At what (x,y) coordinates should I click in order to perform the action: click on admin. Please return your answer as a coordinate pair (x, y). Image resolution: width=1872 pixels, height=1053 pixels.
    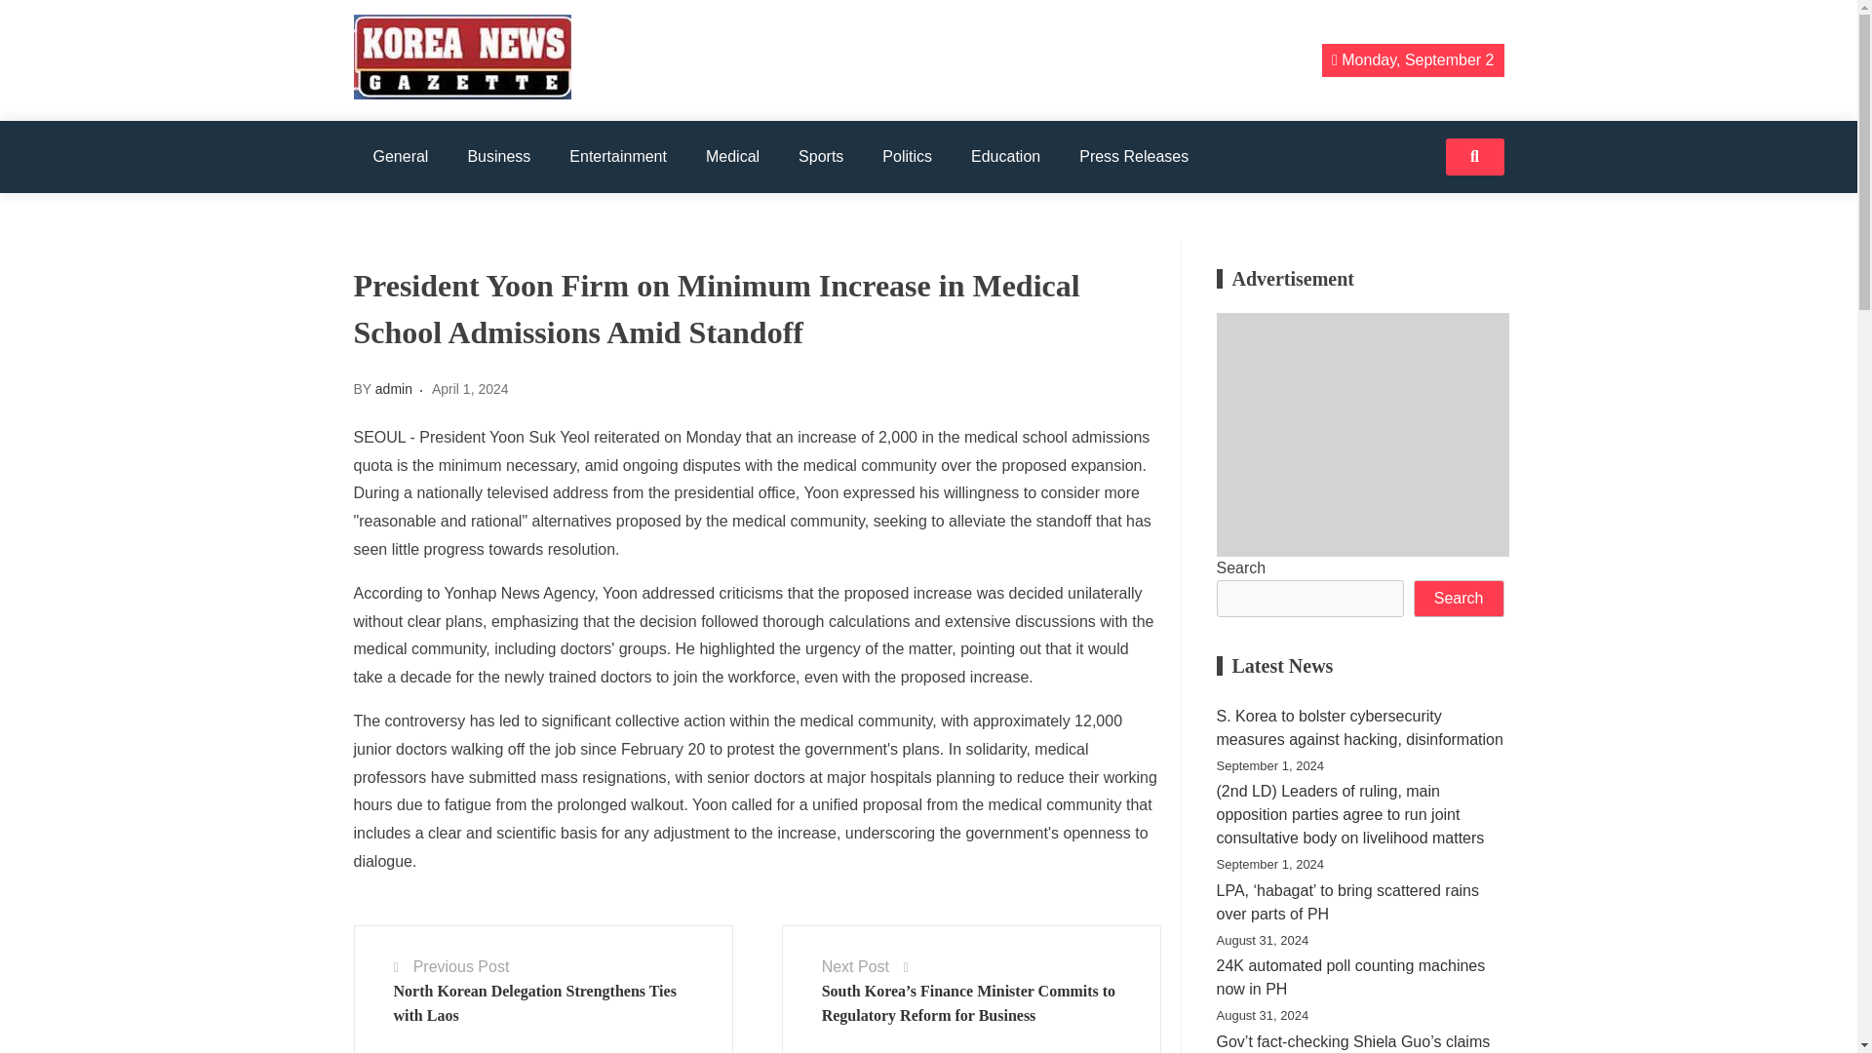
    Looking at the image, I should click on (394, 388).